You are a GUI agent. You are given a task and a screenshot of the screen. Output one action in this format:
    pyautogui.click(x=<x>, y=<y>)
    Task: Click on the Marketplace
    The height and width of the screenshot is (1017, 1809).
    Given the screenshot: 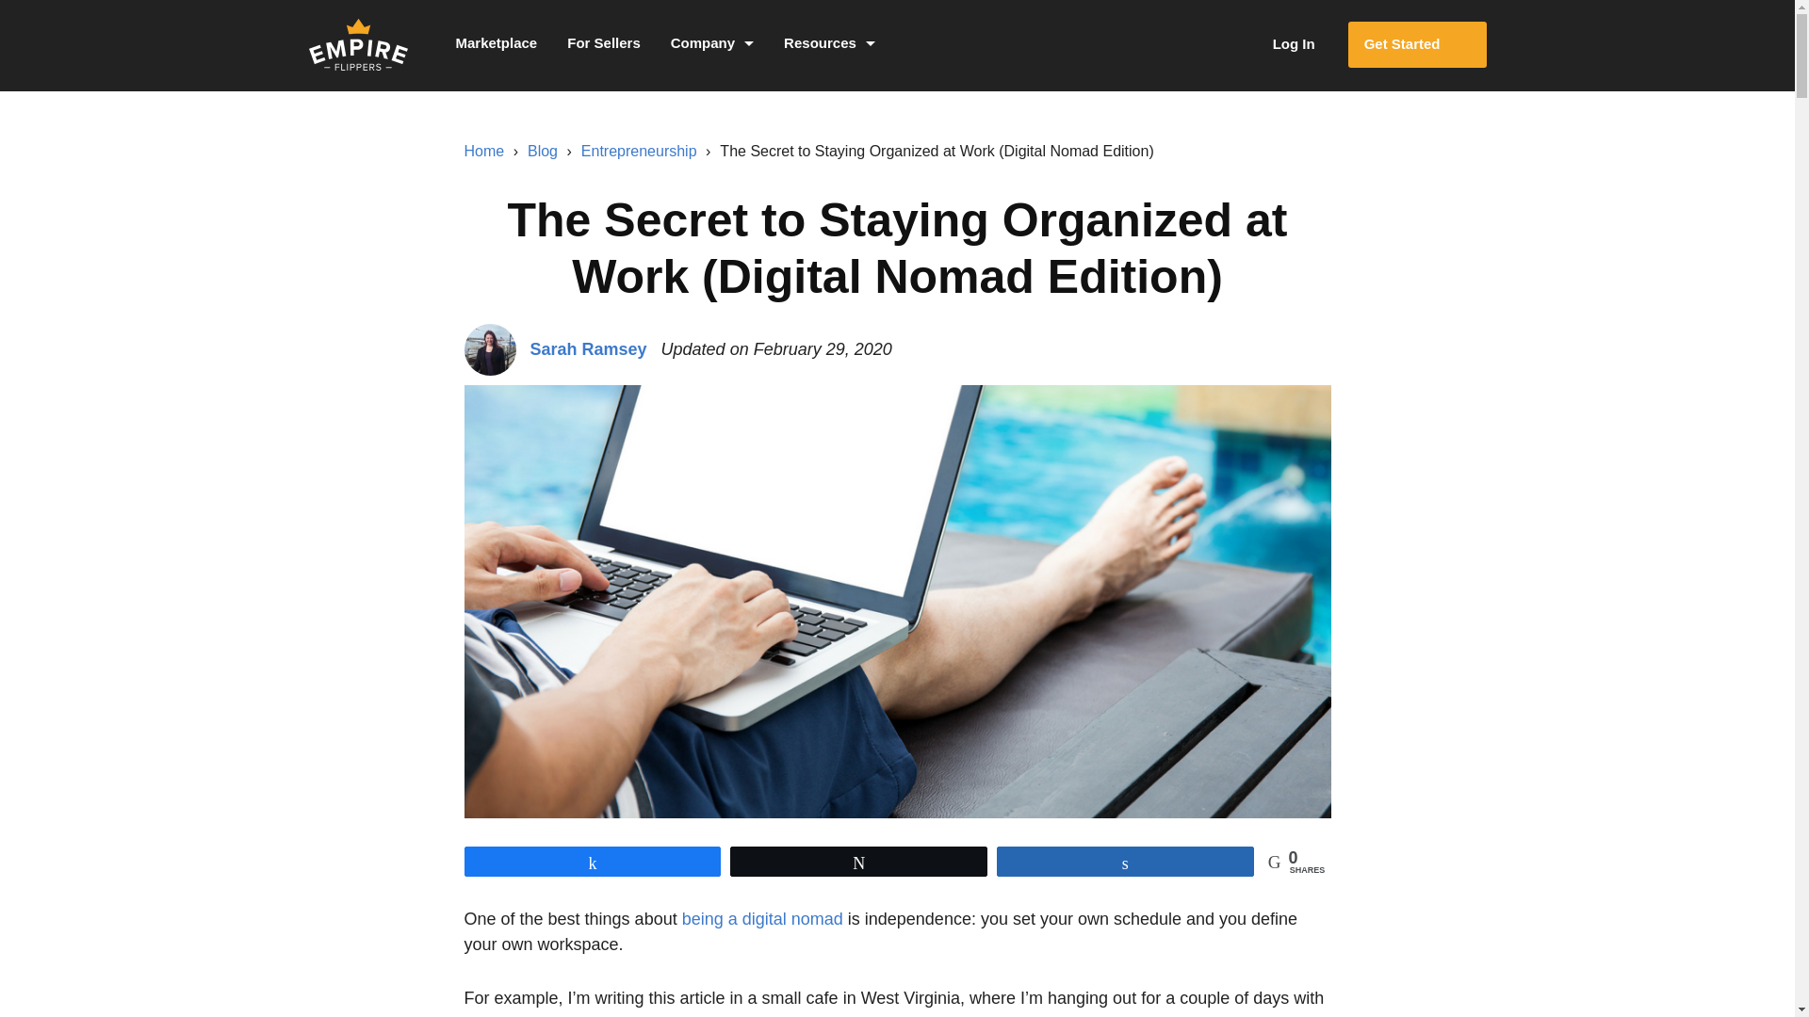 What is the action you would take?
    pyautogui.click(x=496, y=45)
    